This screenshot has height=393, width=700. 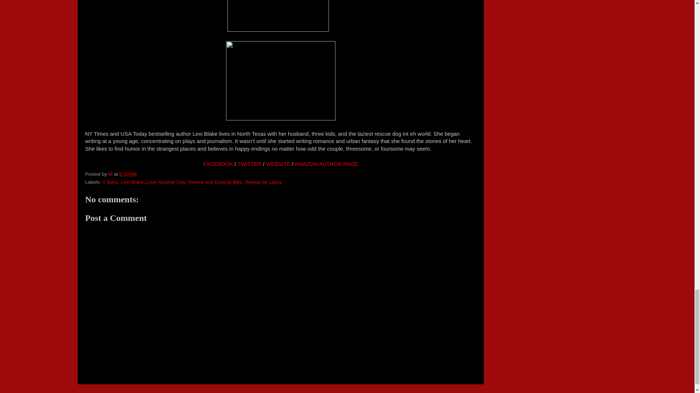 I want to click on 4 Stars, so click(x=110, y=182).